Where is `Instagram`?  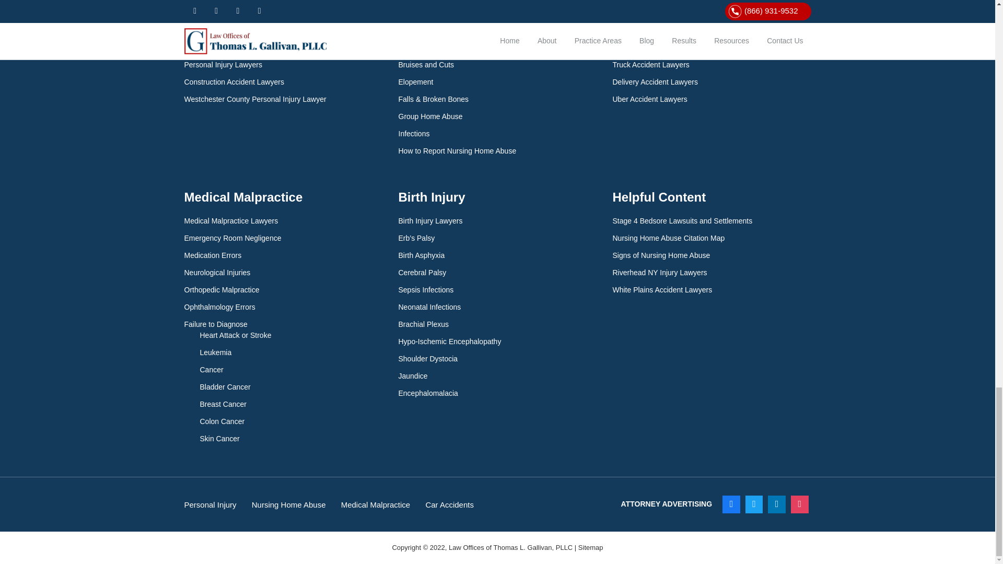 Instagram is located at coordinates (800, 504).